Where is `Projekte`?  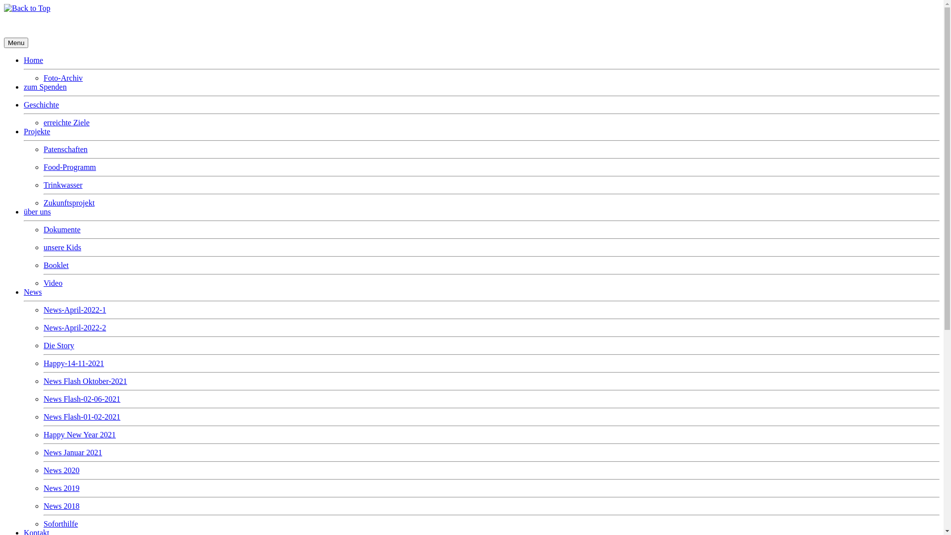
Projekte is located at coordinates (37, 132).